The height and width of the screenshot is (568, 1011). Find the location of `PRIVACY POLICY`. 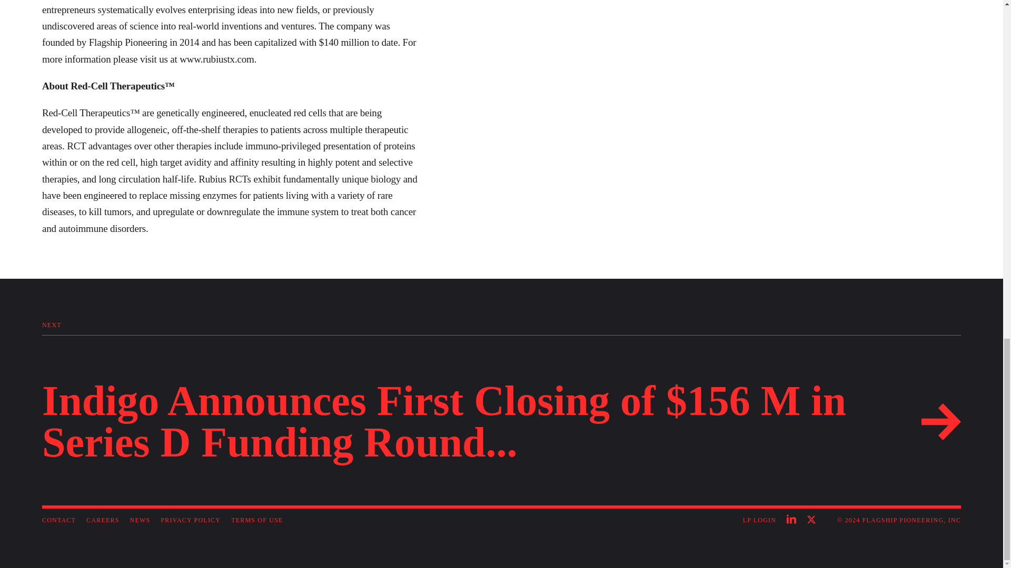

PRIVACY POLICY is located at coordinates (191, 520).